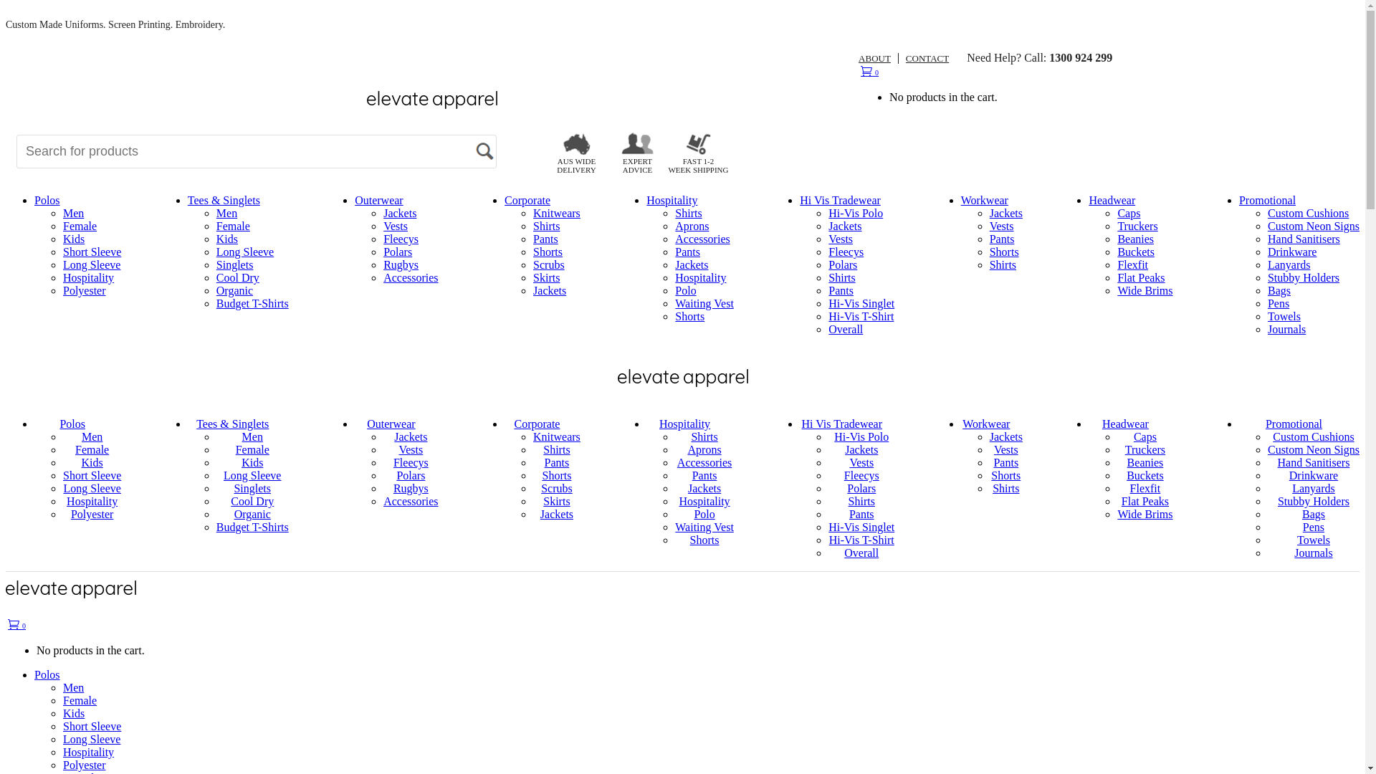 This screenshot has height=774, width=1376. What do you see at coordinates (705, 540) in the screenshot?
I see `Shorts` at bounding box center [705, 540].